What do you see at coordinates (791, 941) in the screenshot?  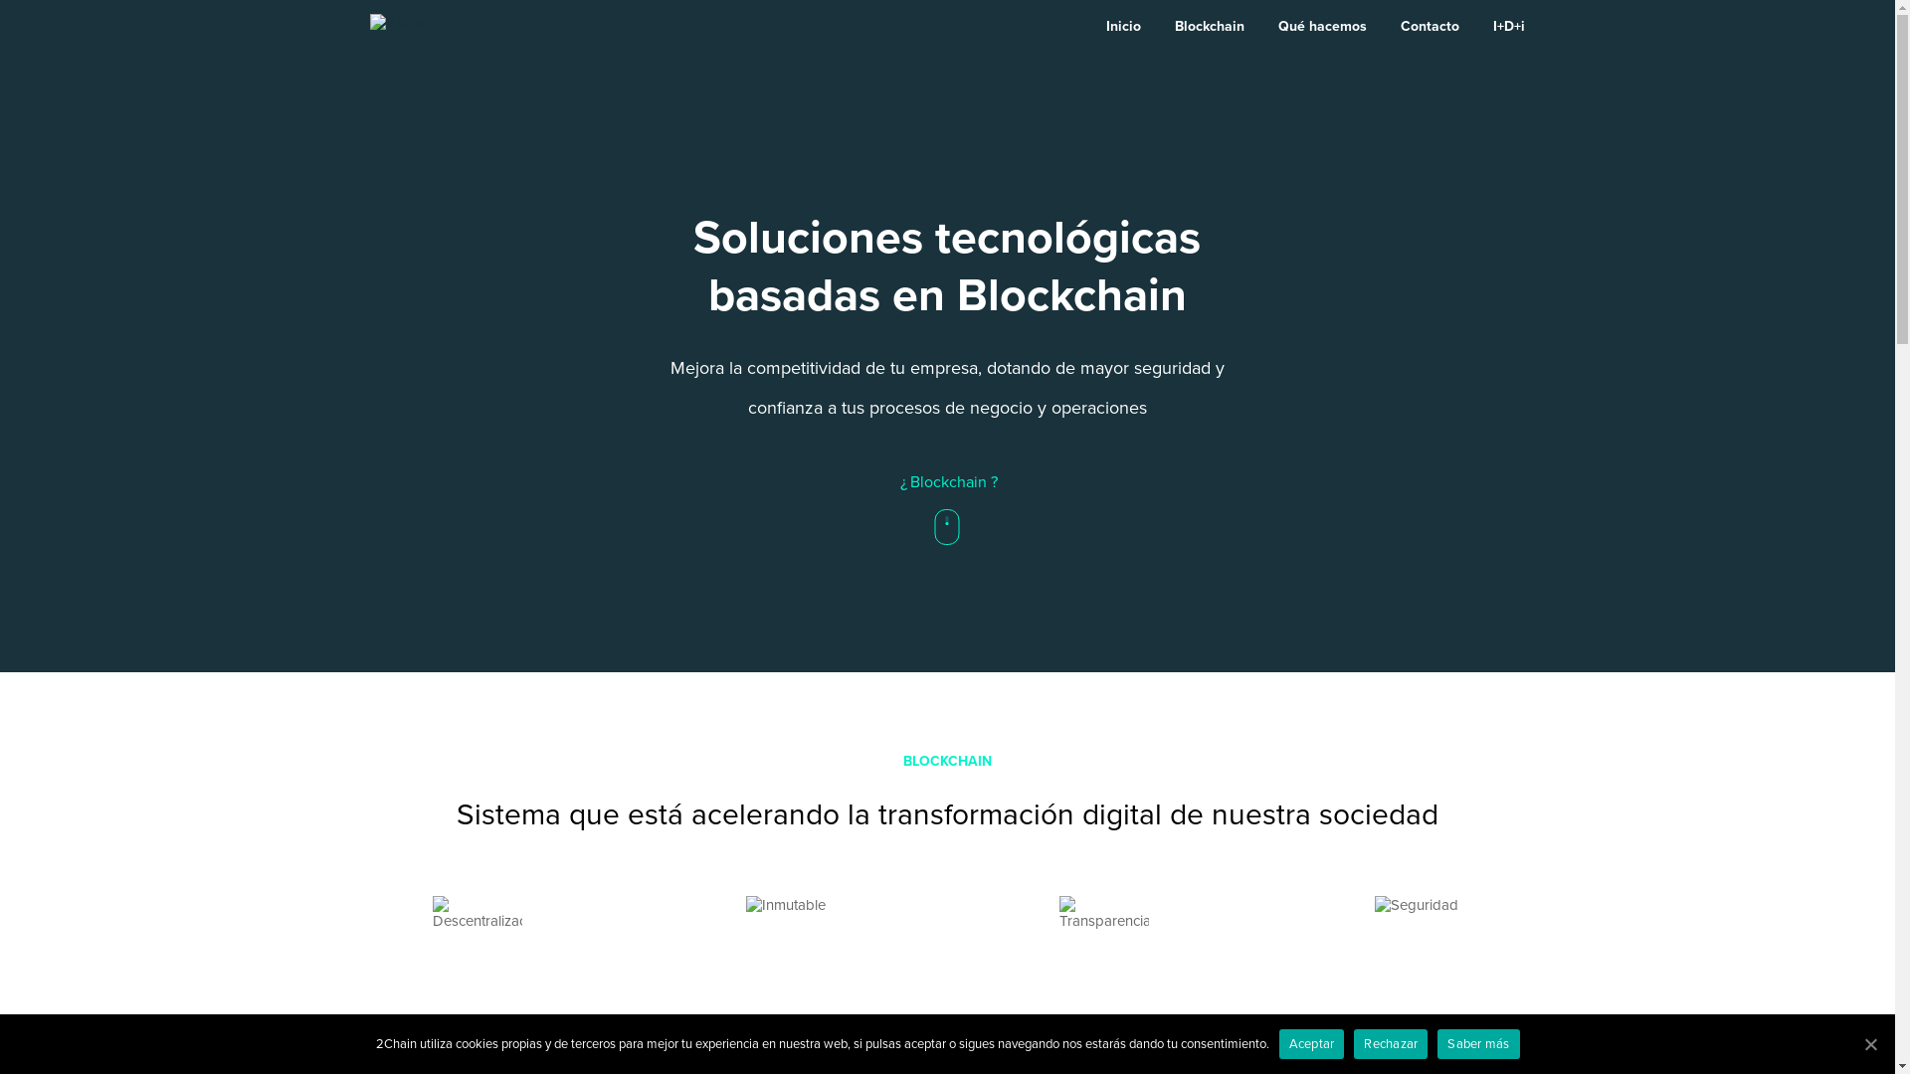 I see `Inmutable` at bounding box center [791, 941].